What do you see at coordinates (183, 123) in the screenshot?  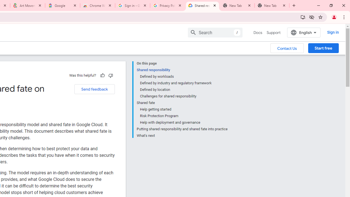 I see `Help with deployment and governance` at bounding box center [183, 123].